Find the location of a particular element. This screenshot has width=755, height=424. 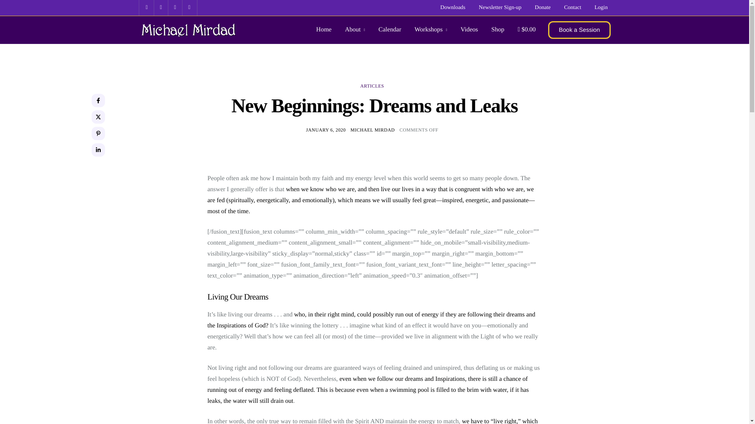

About is located at coordinates (355, 30).